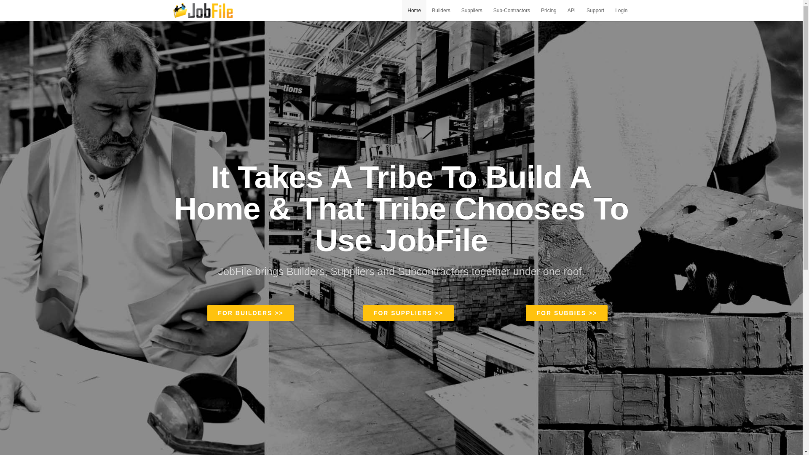 This screenshot has height=455, width=809. Describe the element at coordinates (621, 11) in the screenshot. I see `Login` at that location.